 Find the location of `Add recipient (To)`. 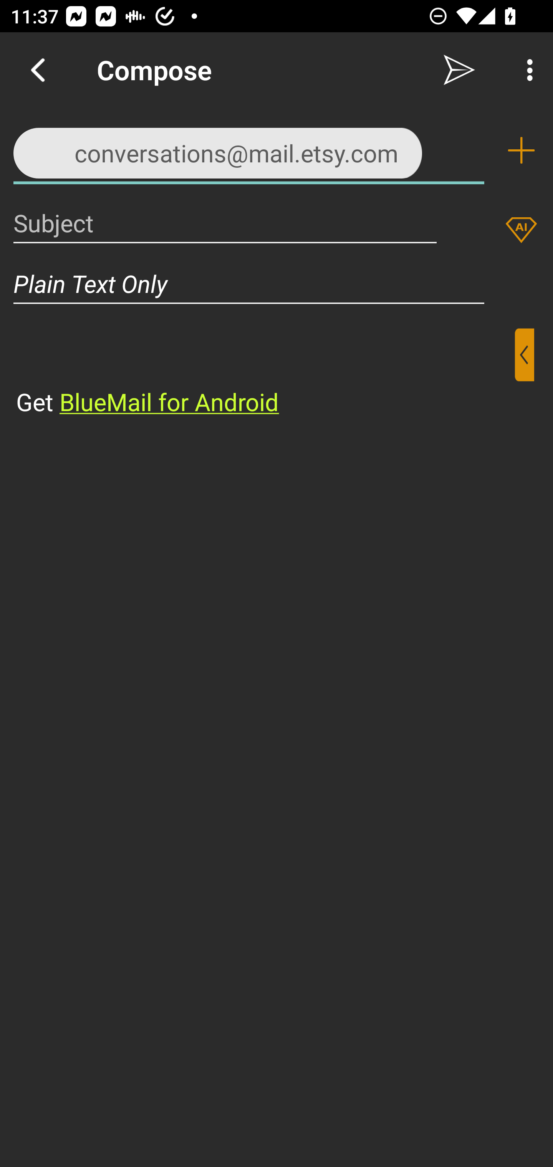

Add recipient (To) is located at coordinates (521, 150).